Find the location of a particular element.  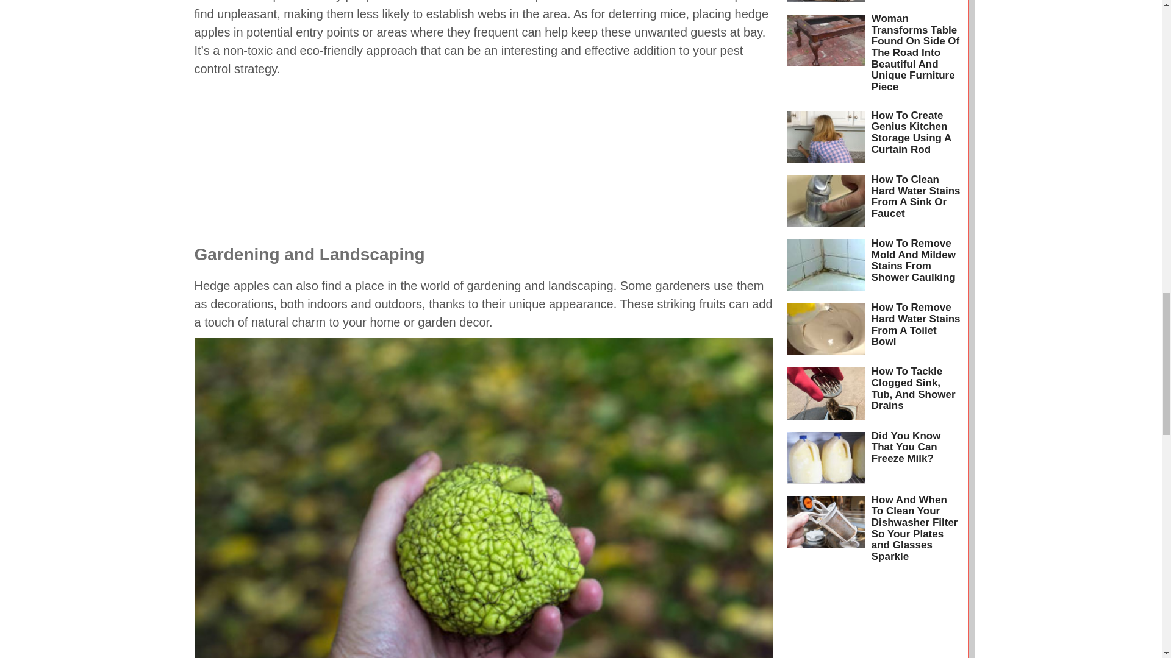

Read more is located at coordinates (826, 136).